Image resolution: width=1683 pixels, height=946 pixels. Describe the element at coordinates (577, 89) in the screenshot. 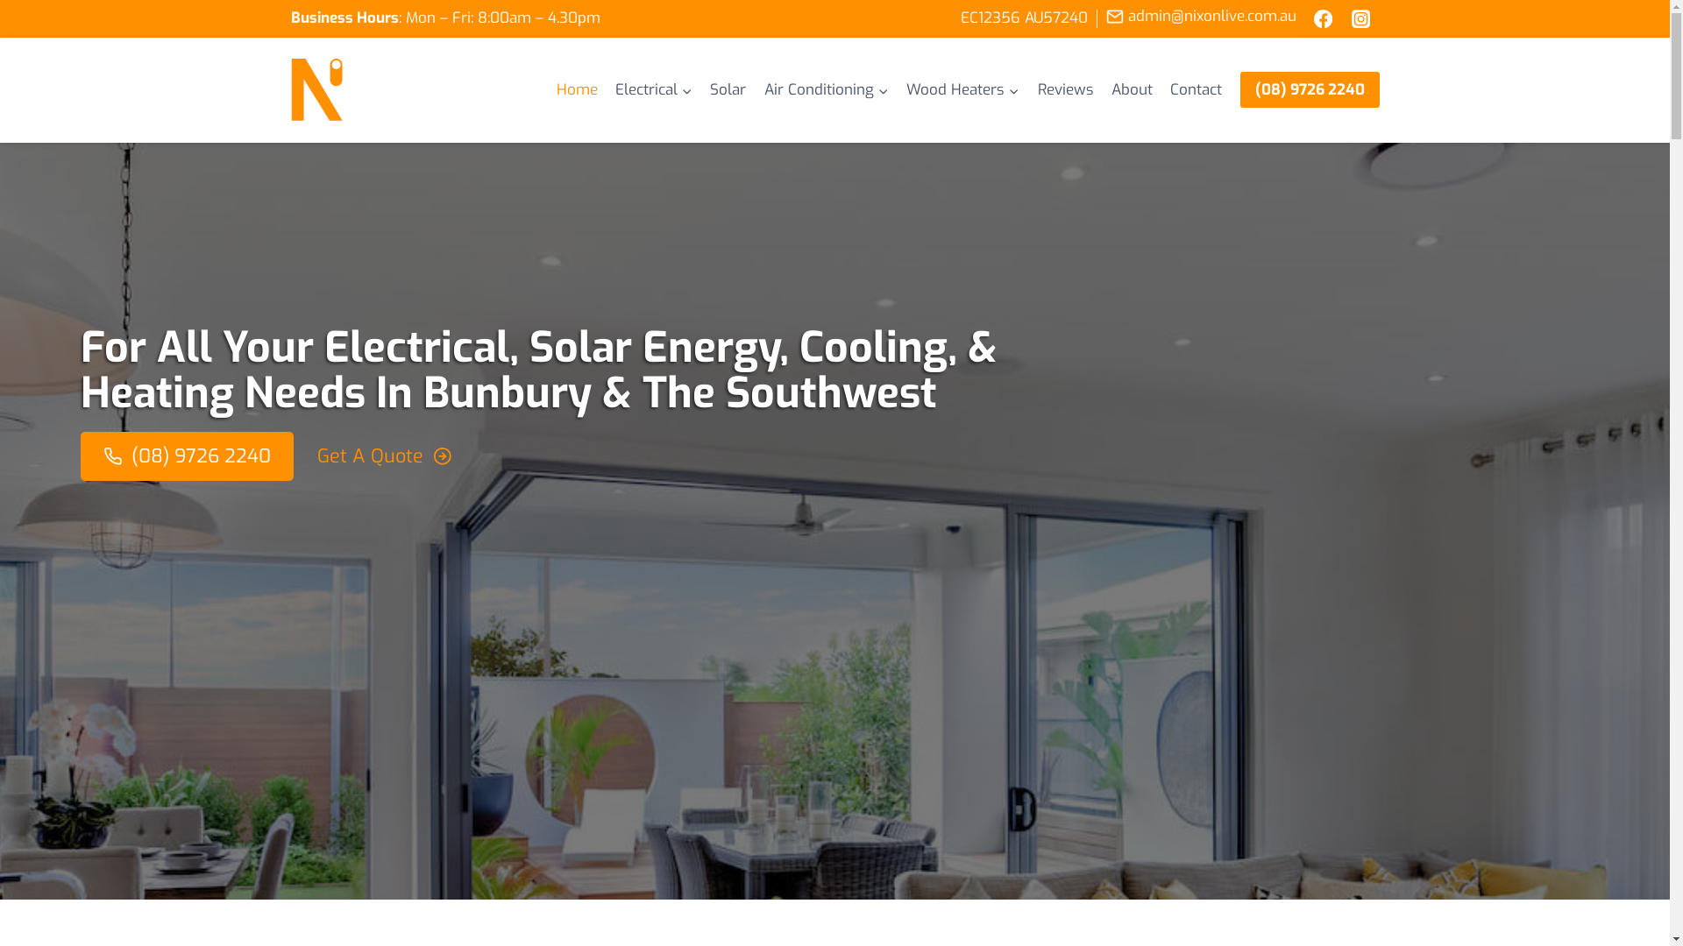

I see `Home` at that location.